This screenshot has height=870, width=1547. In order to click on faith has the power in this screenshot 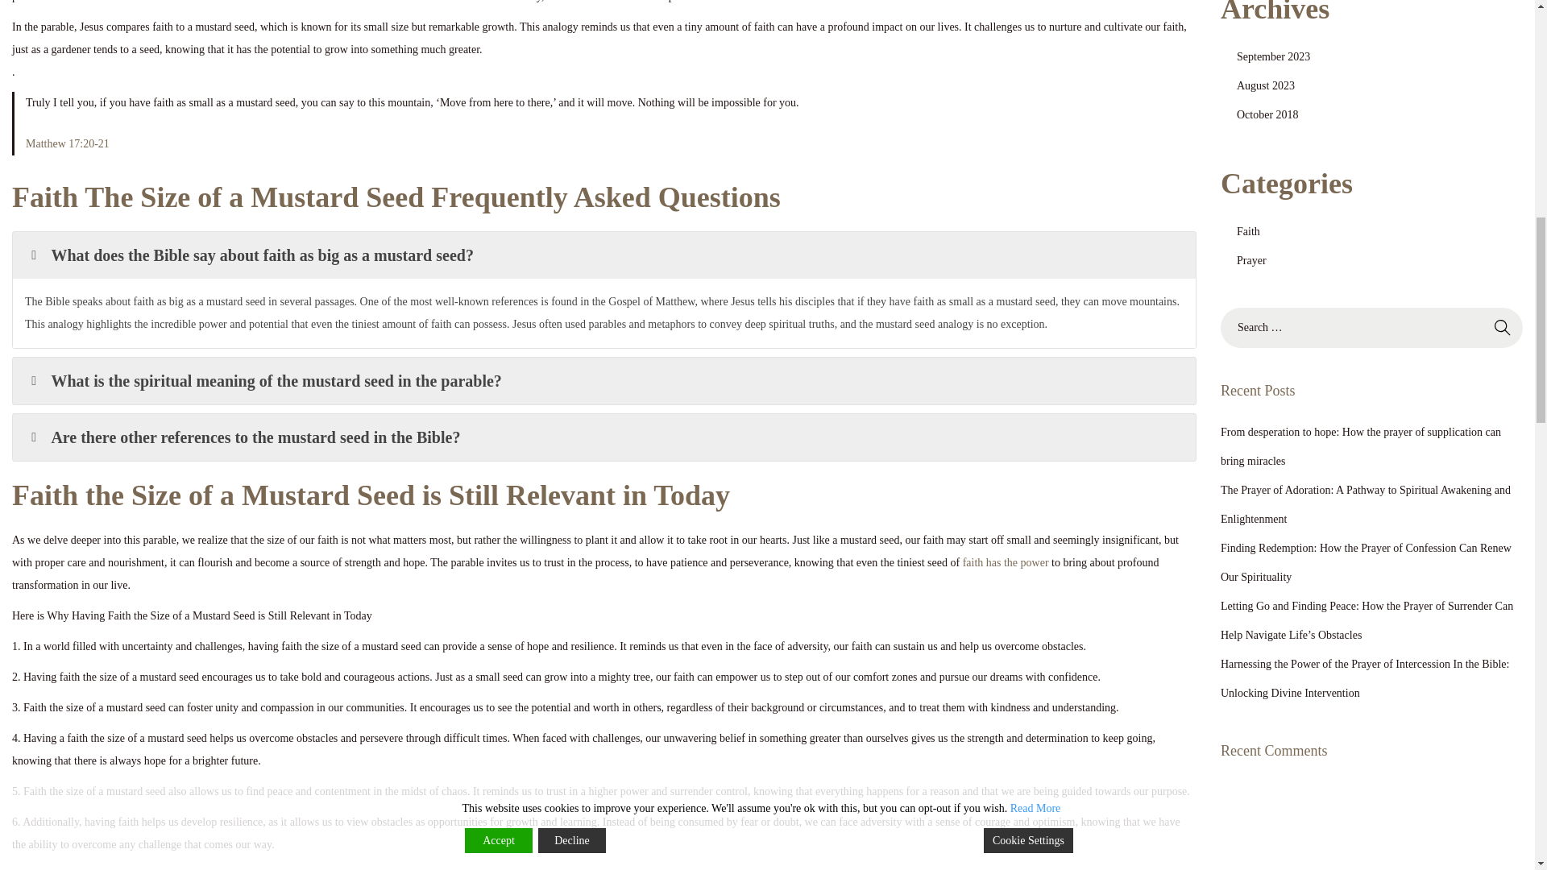, I will do `click(1006, 562)`.